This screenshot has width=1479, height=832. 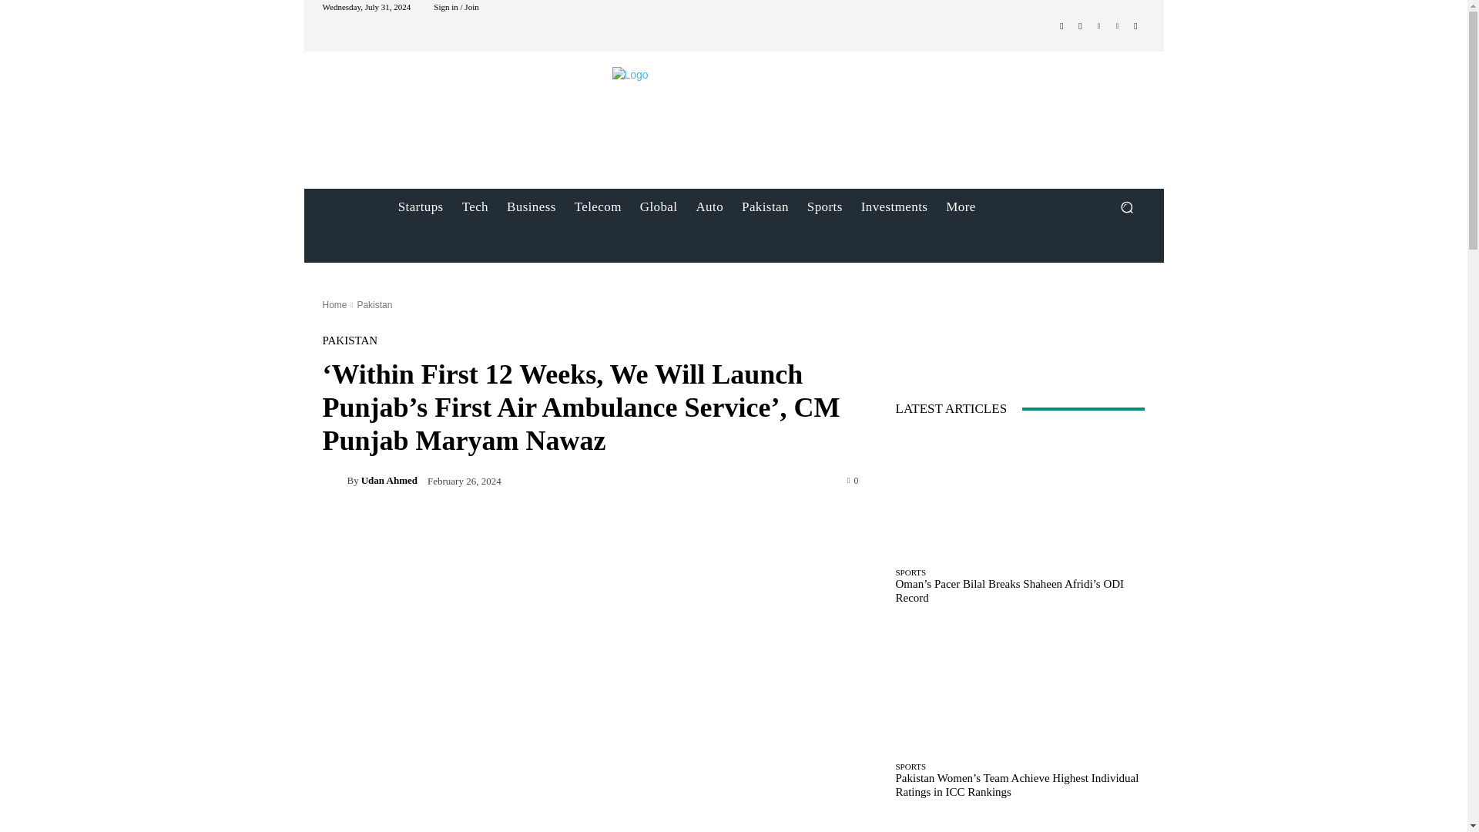 What do you see at coordinates (374, 304) in the screenshot?
I see `View all posts in Pakistan` at bounding box center [374, 304].